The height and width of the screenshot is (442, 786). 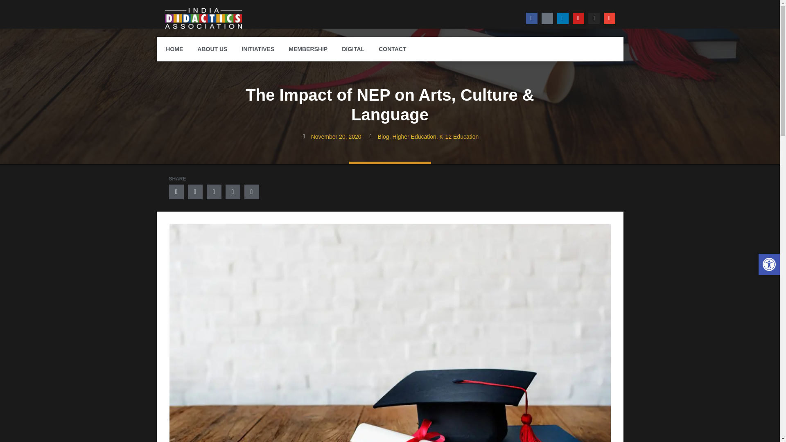 What do you see at coordinates (353, 49) in the screenshot?
I see `DIGITAL` at bounding box center [353, 49].